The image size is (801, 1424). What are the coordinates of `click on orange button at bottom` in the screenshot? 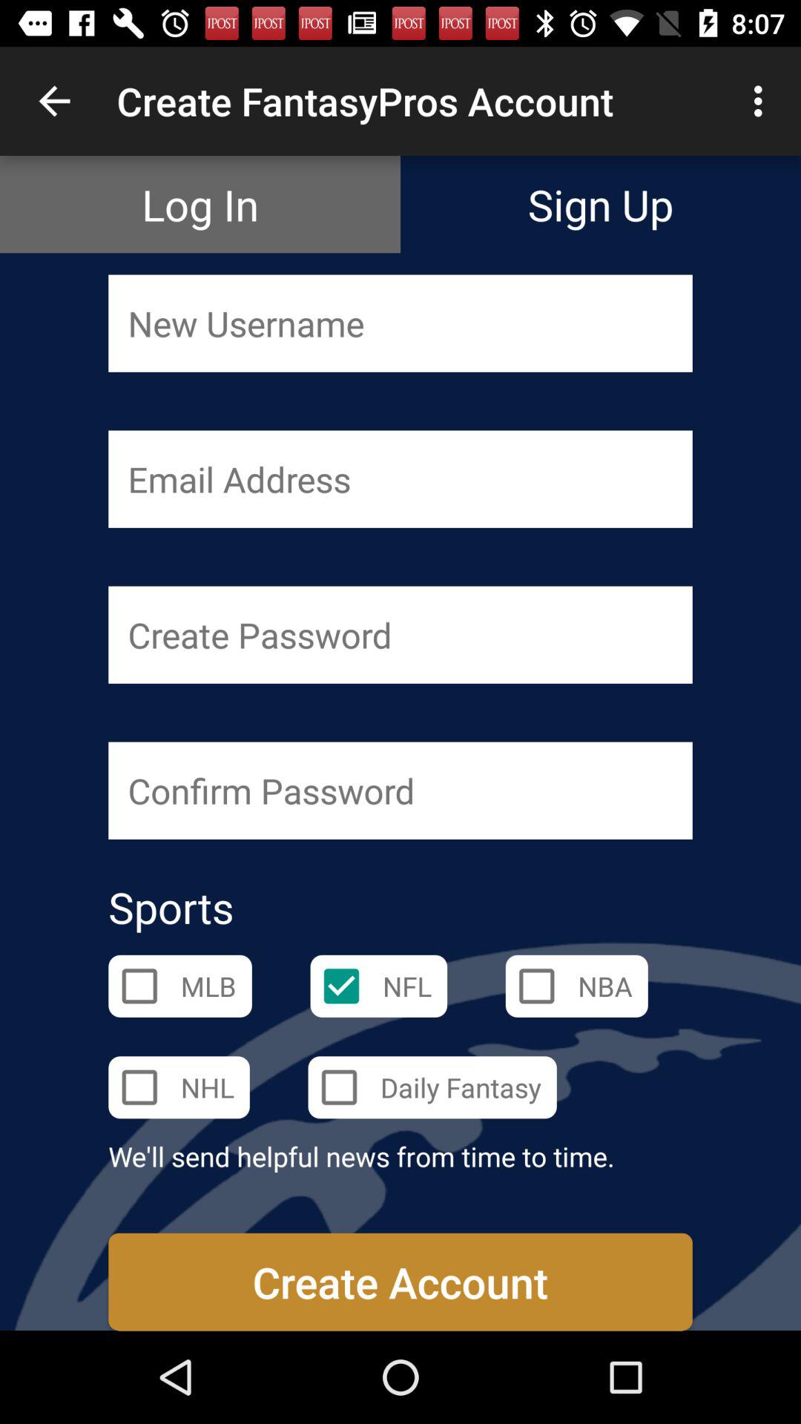 It's located at (400, 1282).